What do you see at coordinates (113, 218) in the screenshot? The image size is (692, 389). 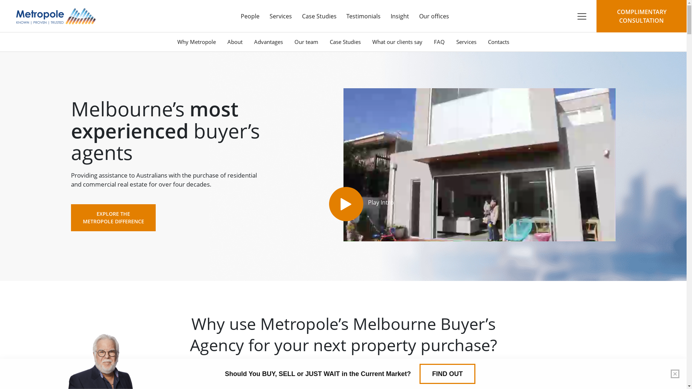 I see `EXPLORE THE
METROPOLE DIFFERENCE` at bounding box center [113, 218].